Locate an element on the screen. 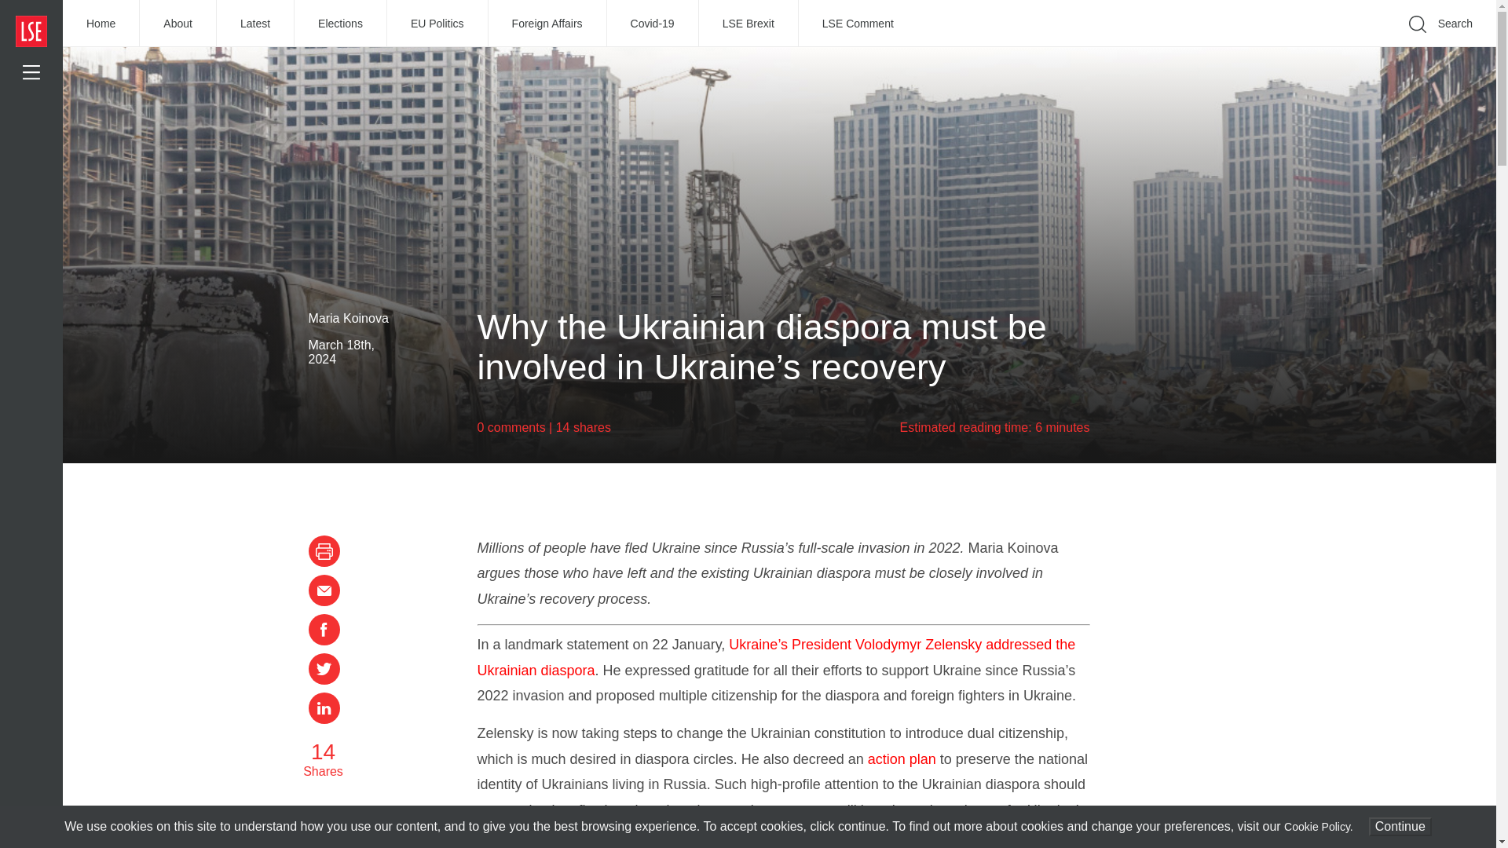  Go is located at coordinates (1233, 47).